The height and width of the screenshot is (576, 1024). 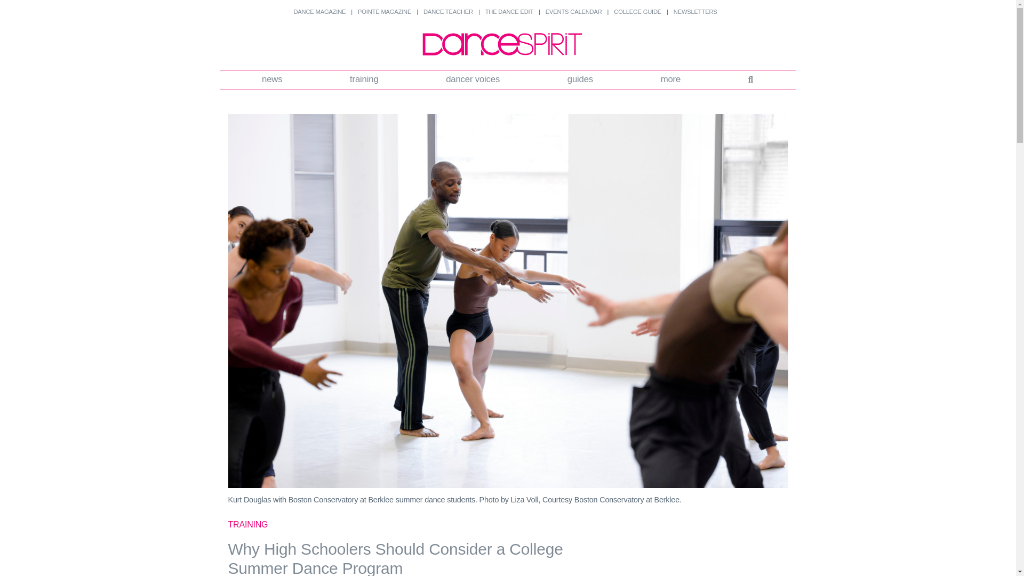 What do you see at coordinates (509, 12) in the screenshot?
I see `THE DANCE EDIT` at bounding box center [509, 12].